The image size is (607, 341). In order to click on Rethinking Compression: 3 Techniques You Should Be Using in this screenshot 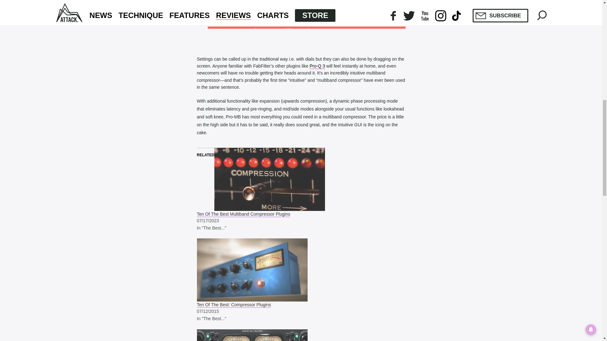, I will do `click(301, 335)`.